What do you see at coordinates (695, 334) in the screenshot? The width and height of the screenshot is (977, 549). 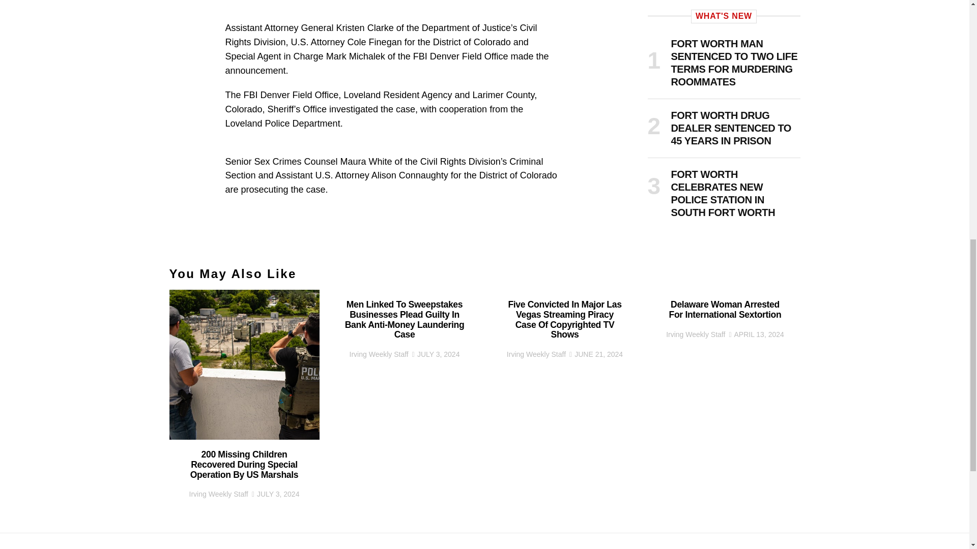 I see `Posts by Irving Weekly Staff` at bounding box center [695, 334].